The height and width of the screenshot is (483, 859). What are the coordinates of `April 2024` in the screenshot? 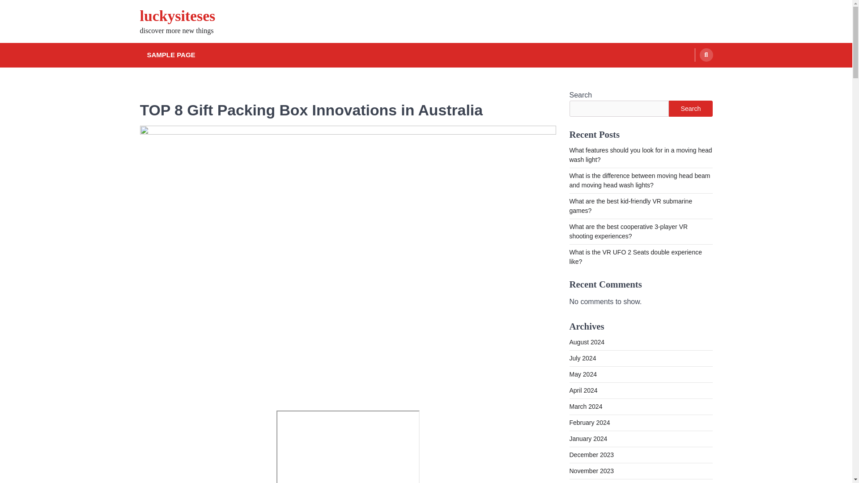 It's located at (583, 390).